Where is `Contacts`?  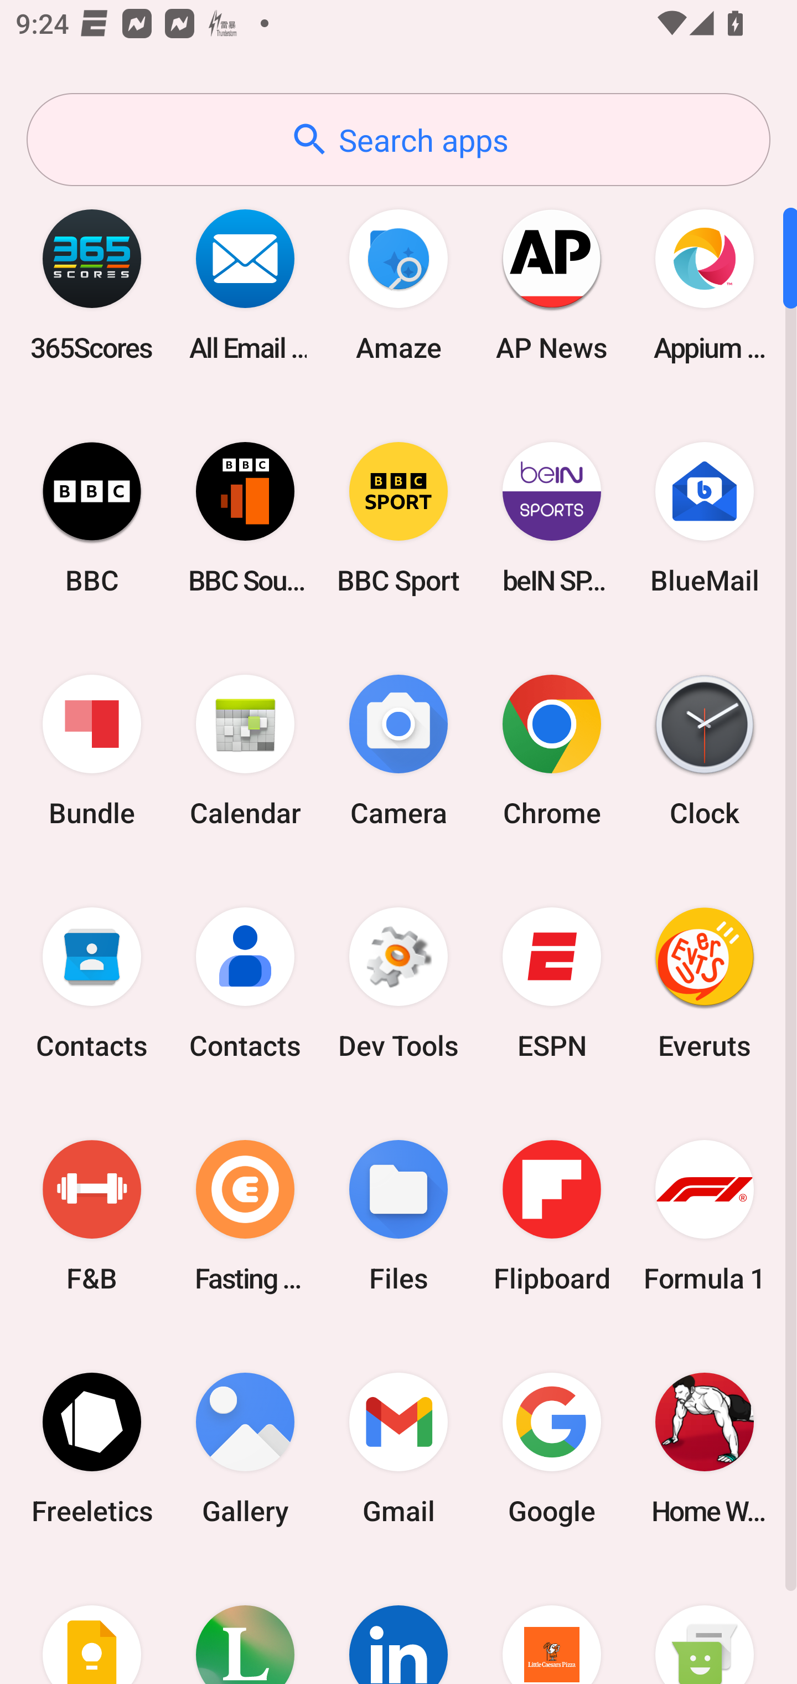 Contacts is located at coordinates (92, 983).